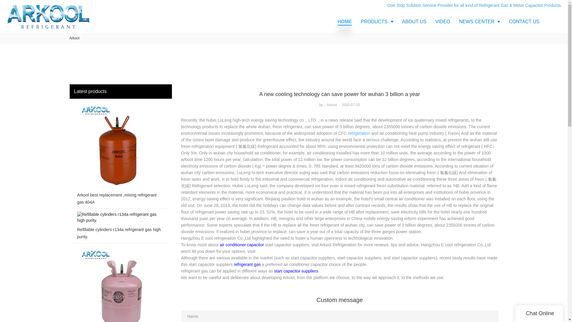 The image size is (572, 322). What do you see at coordinates (480, 21) in the screenshot?
I see `NEWS CENTER` at bounding box center [480, 21].